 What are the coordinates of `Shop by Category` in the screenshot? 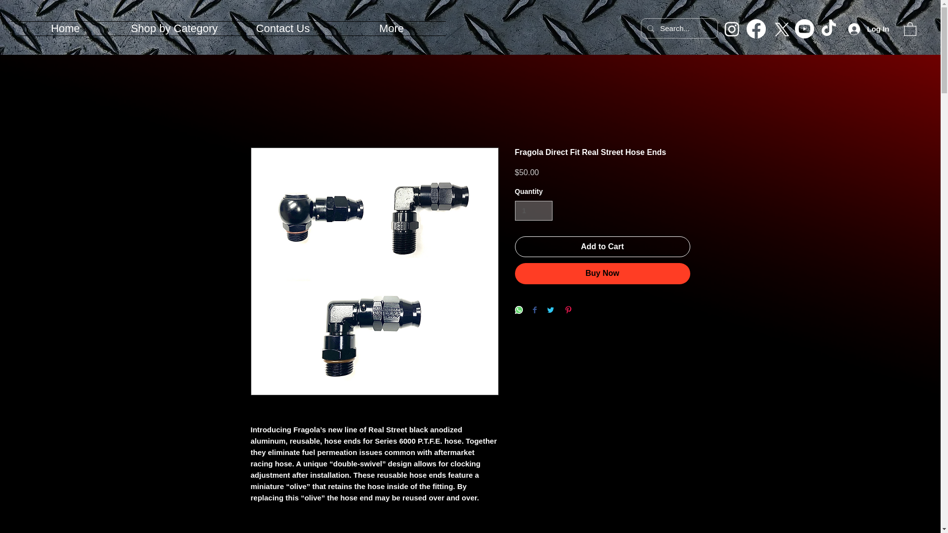 It's located at (174, 29).